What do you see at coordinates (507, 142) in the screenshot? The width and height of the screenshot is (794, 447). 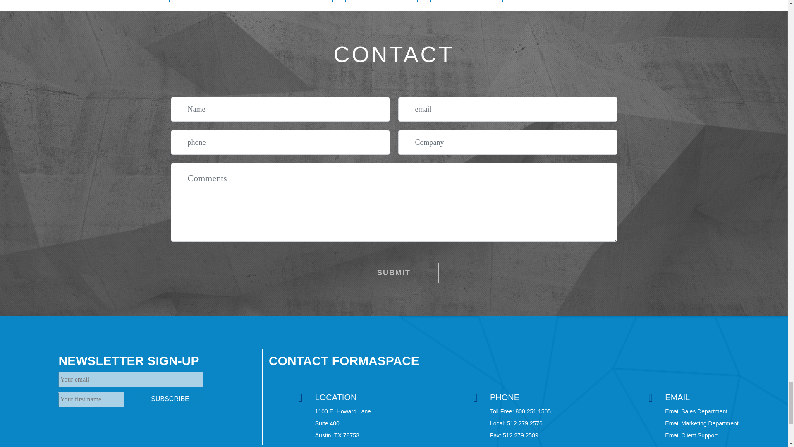 I see `Please enter company name` at bounding box center [507, 142].